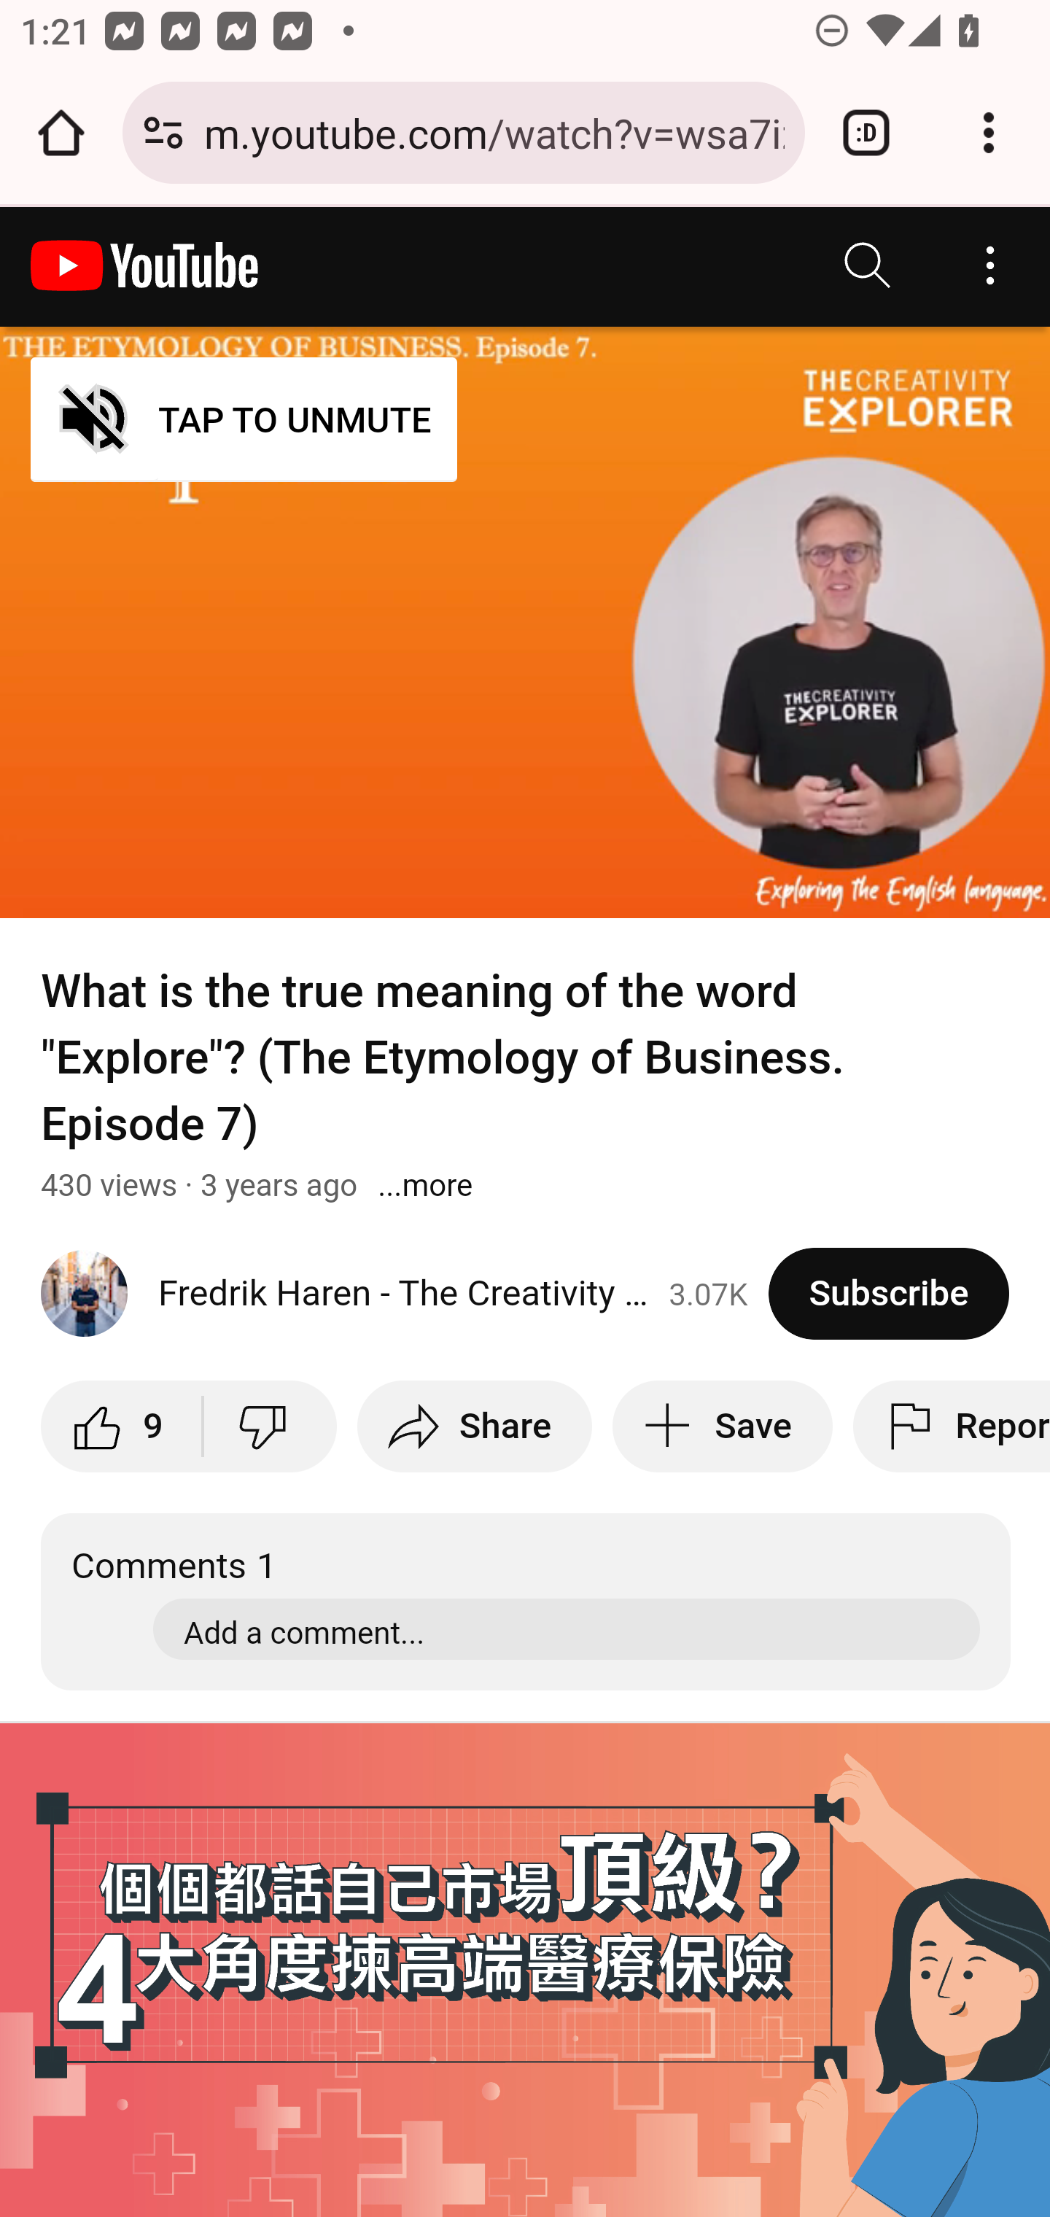  What do you see at coordinates (122, 1425) in the screenshot?
I see `like this video along with 9 other people` at bounding box center [122, 1425].